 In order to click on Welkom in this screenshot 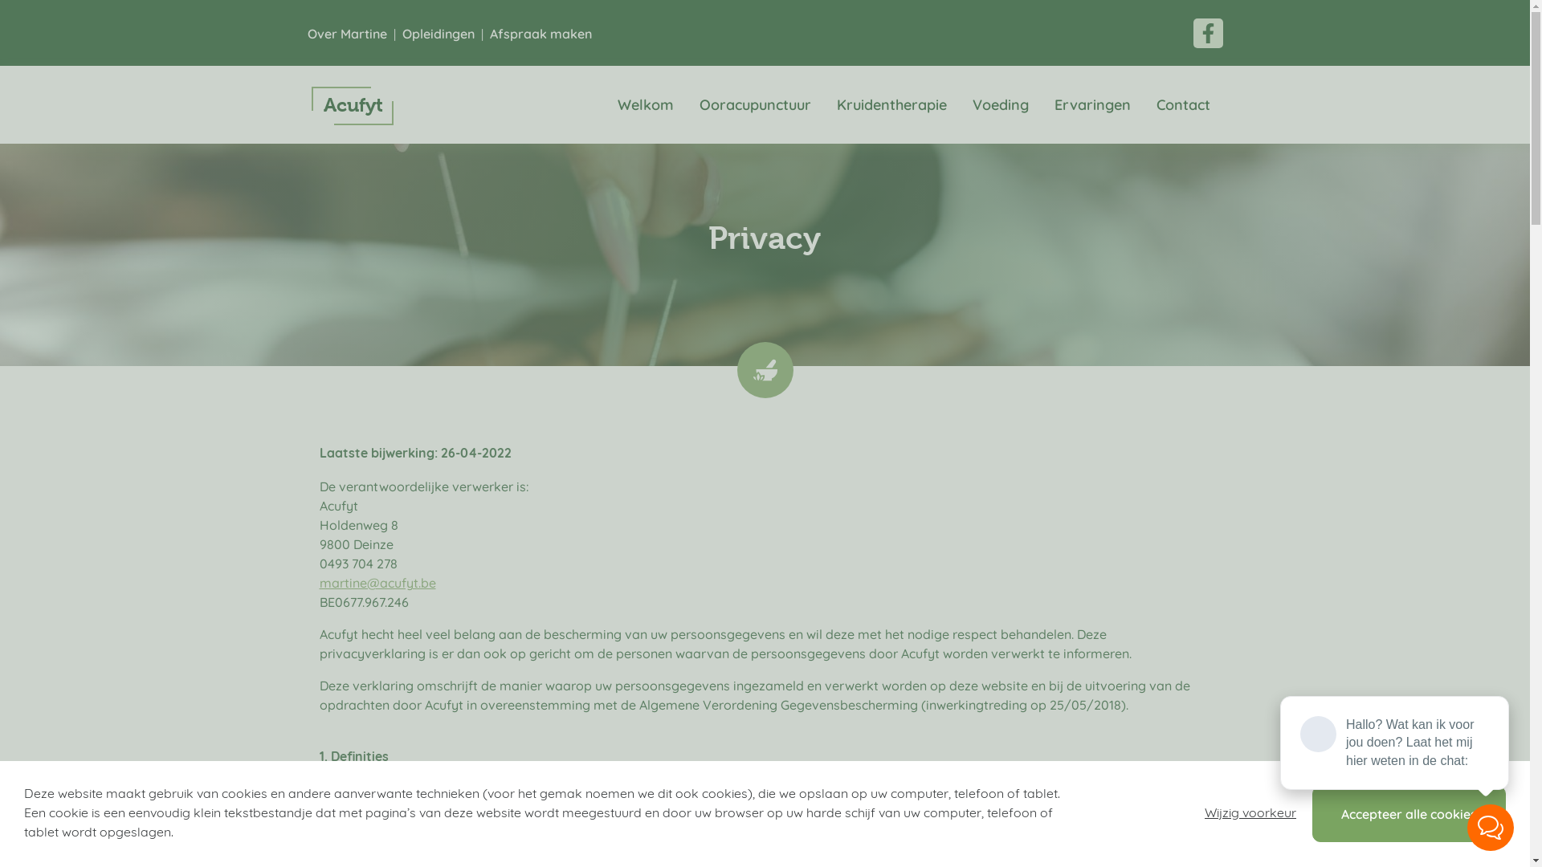, I will do `click(645, 104)`.